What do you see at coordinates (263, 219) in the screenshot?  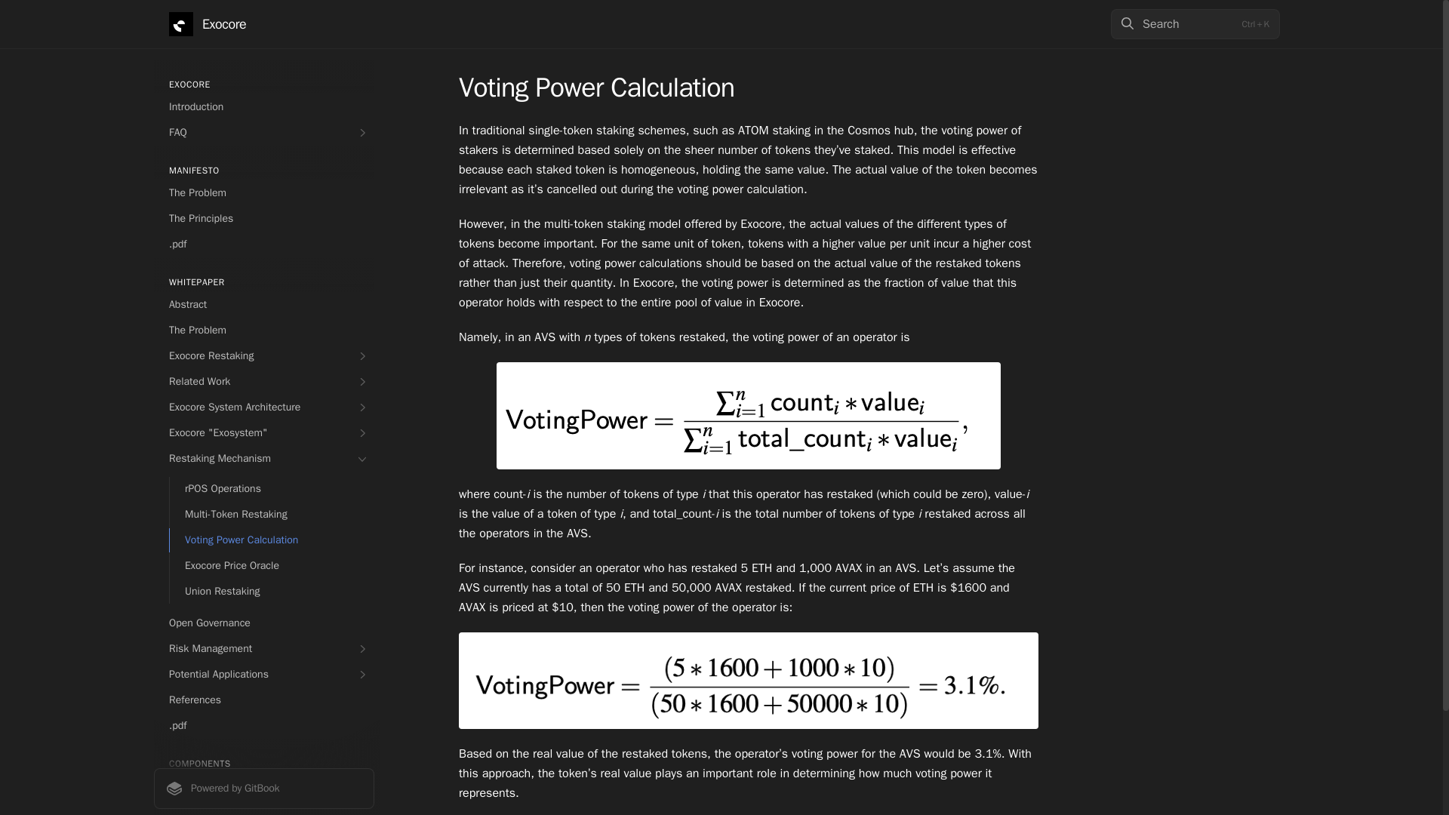 I see `The Principles` at bounding box center [263, 219].